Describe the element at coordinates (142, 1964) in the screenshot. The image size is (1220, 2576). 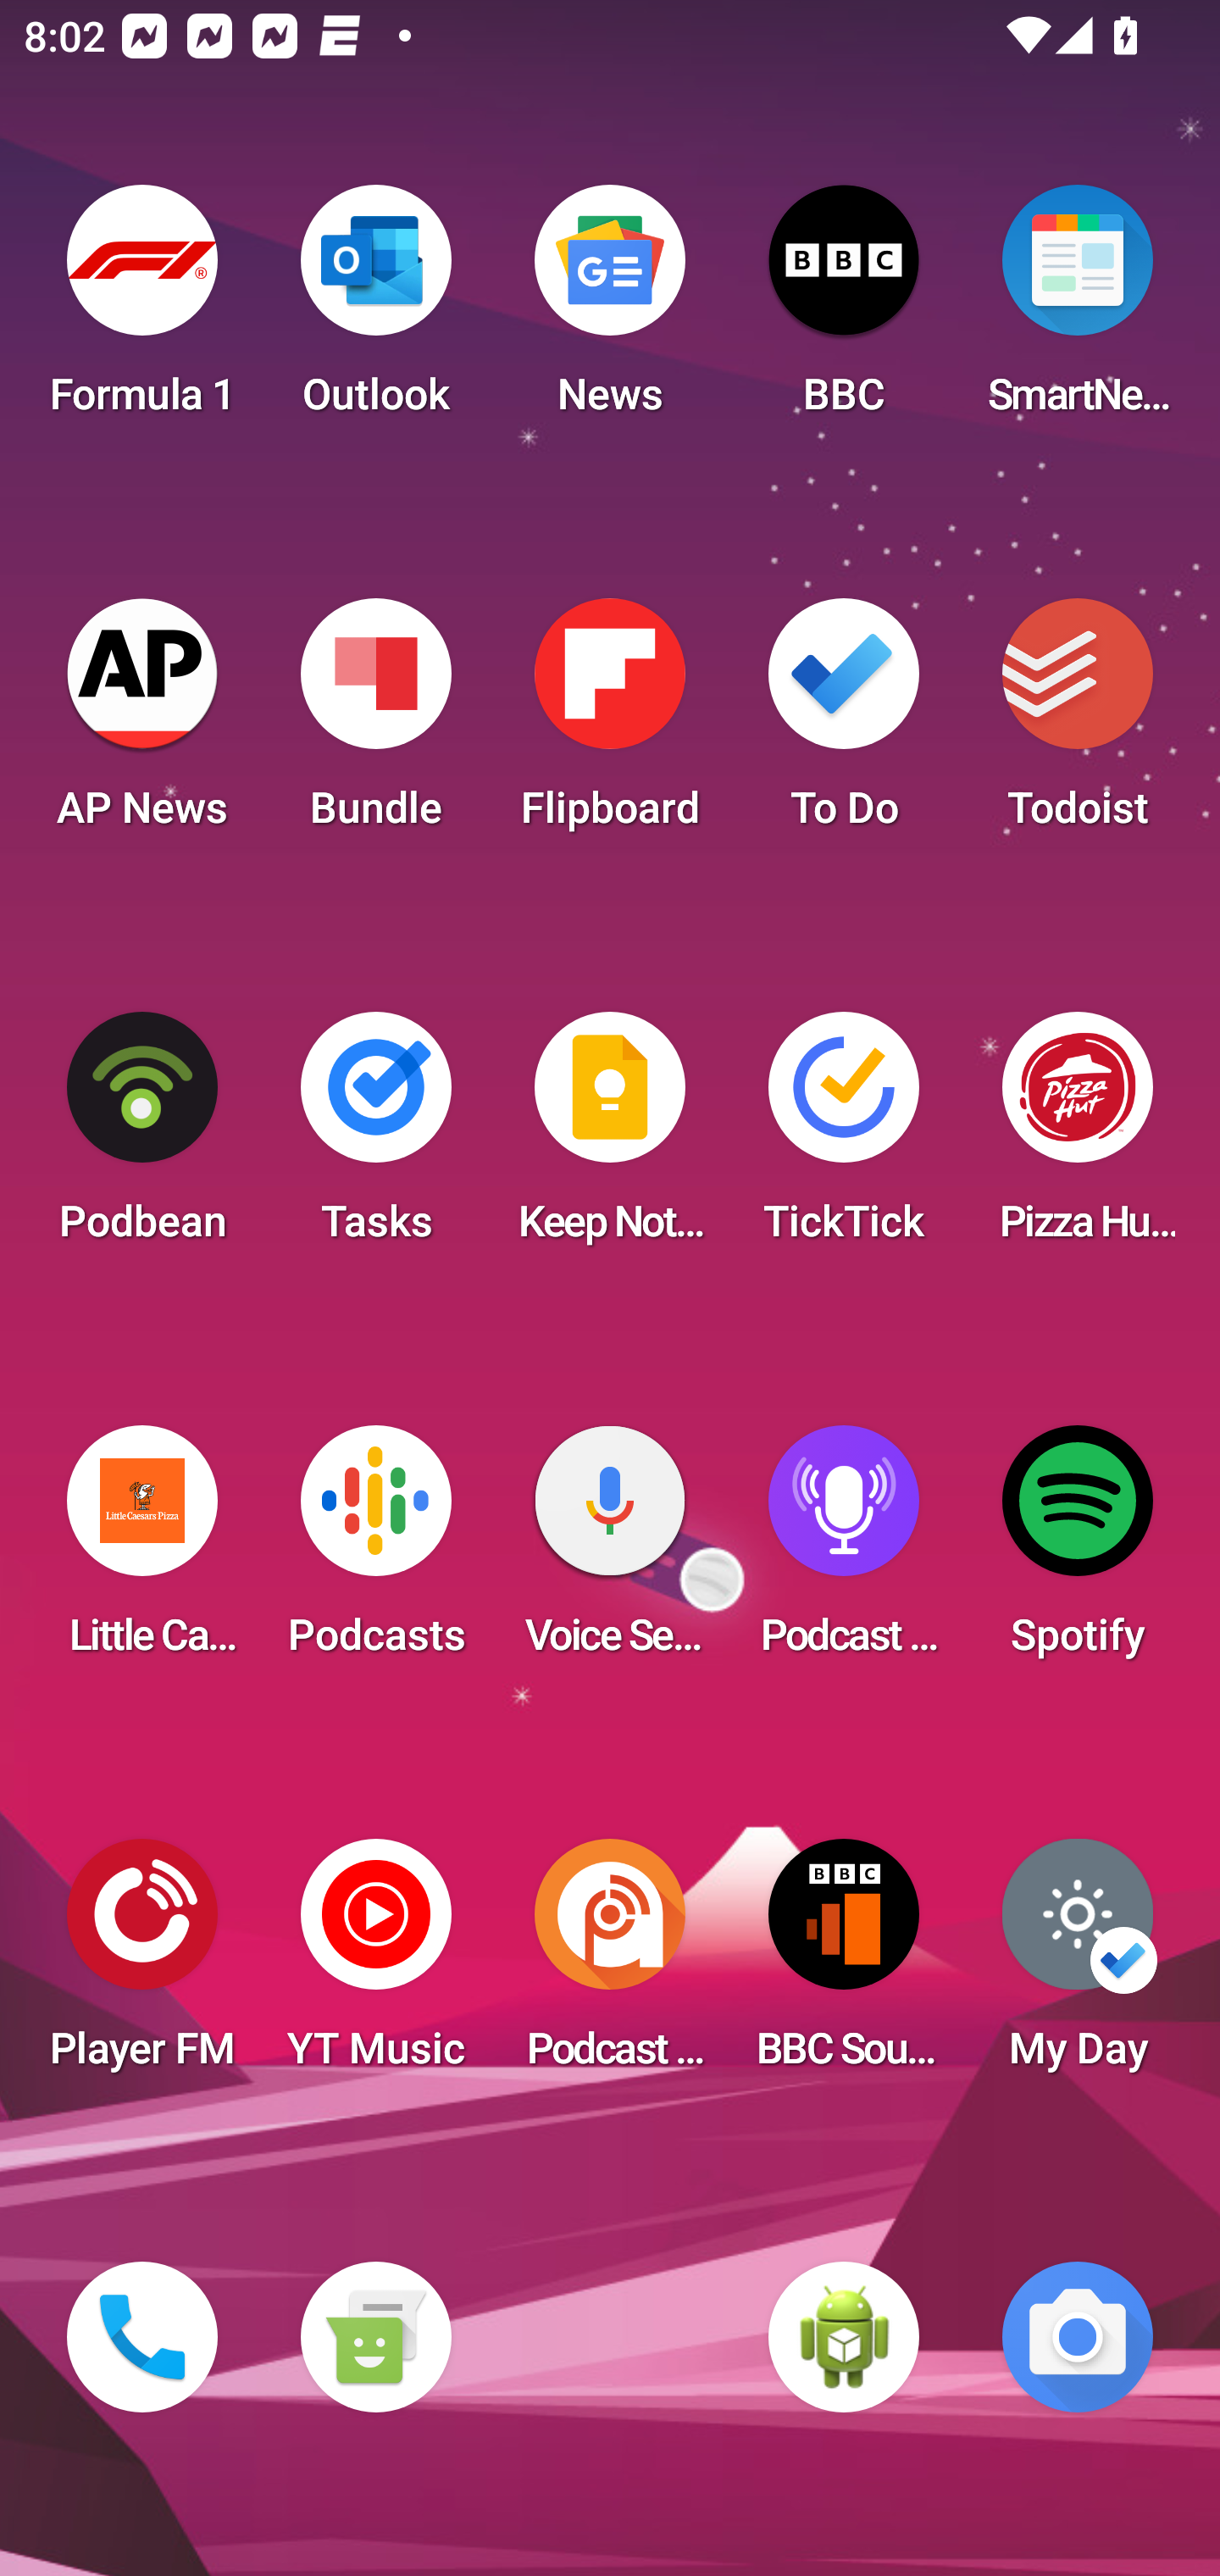
I see `Player FM` at that location.